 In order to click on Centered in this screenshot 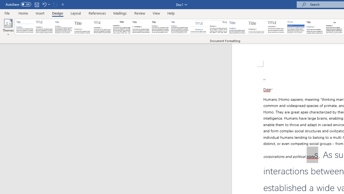, I will do `click(199, 27)`.